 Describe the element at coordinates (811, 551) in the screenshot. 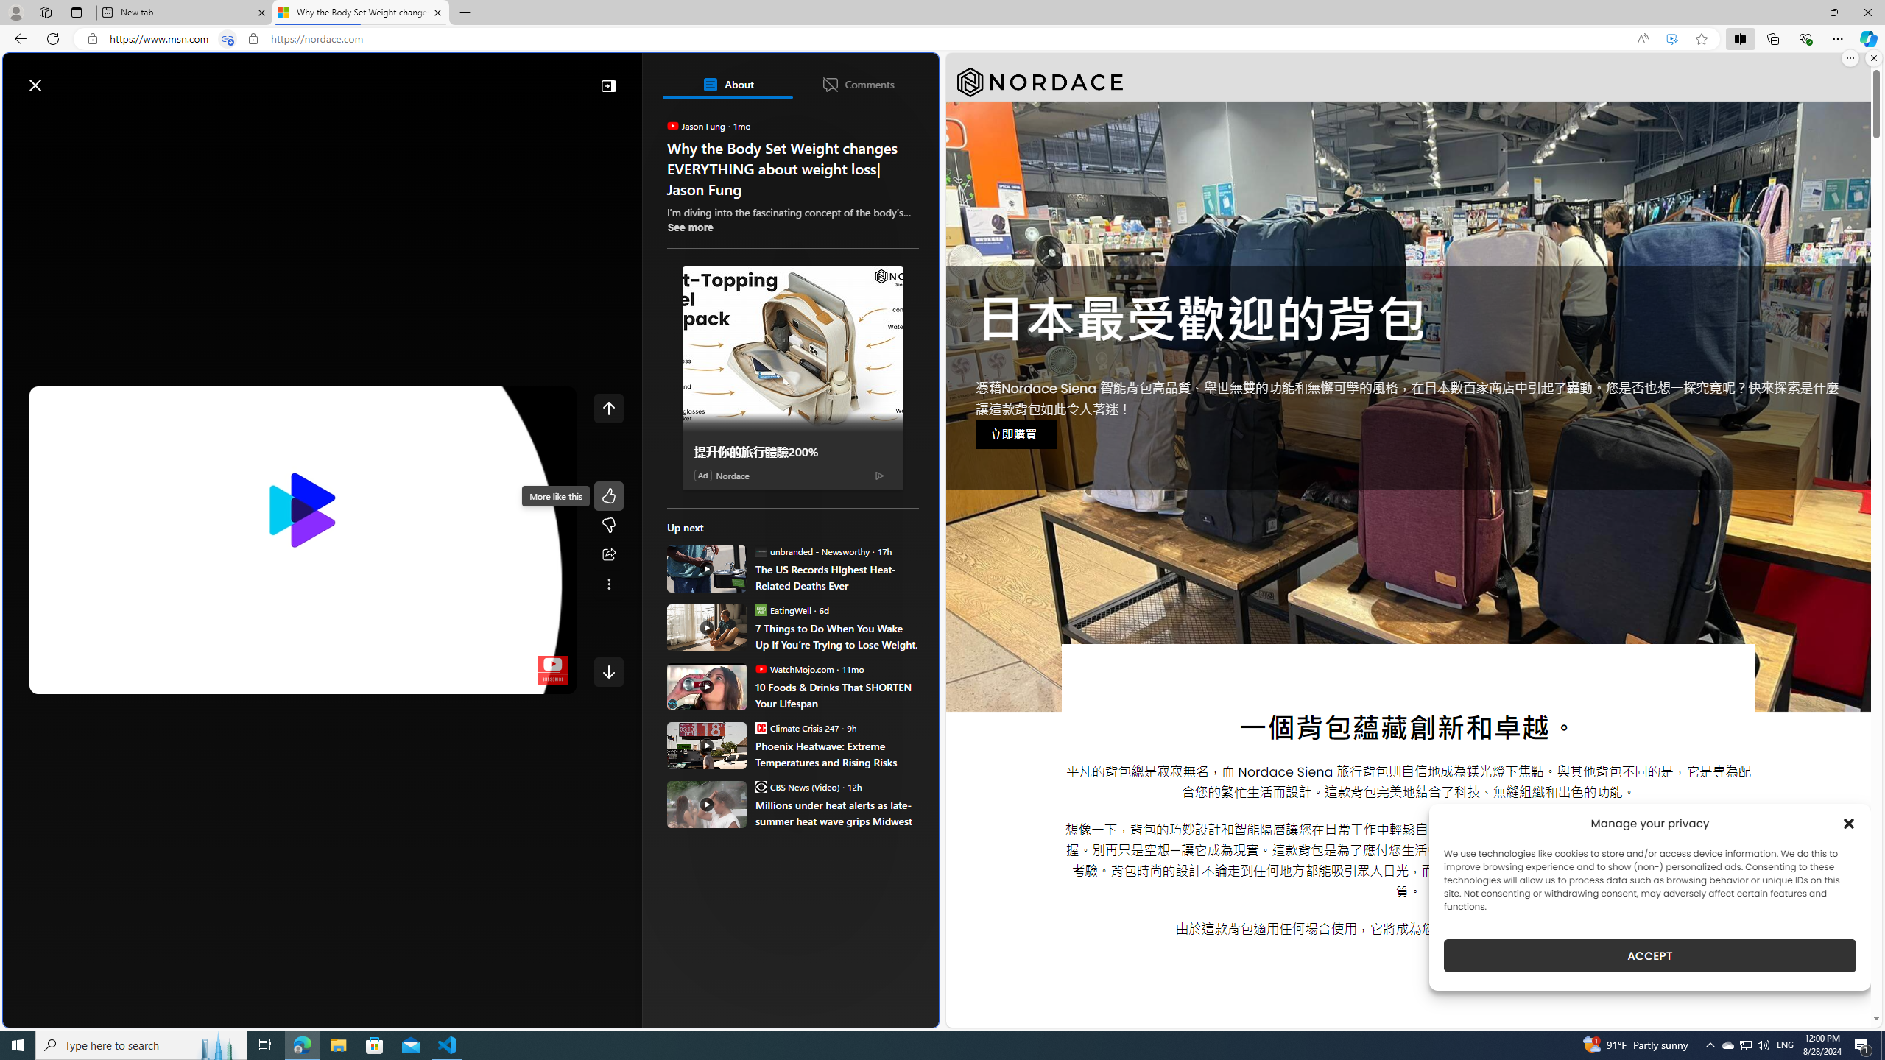

I see `unbranded - Newsworthy unbranded - Newsworthy` at that location.